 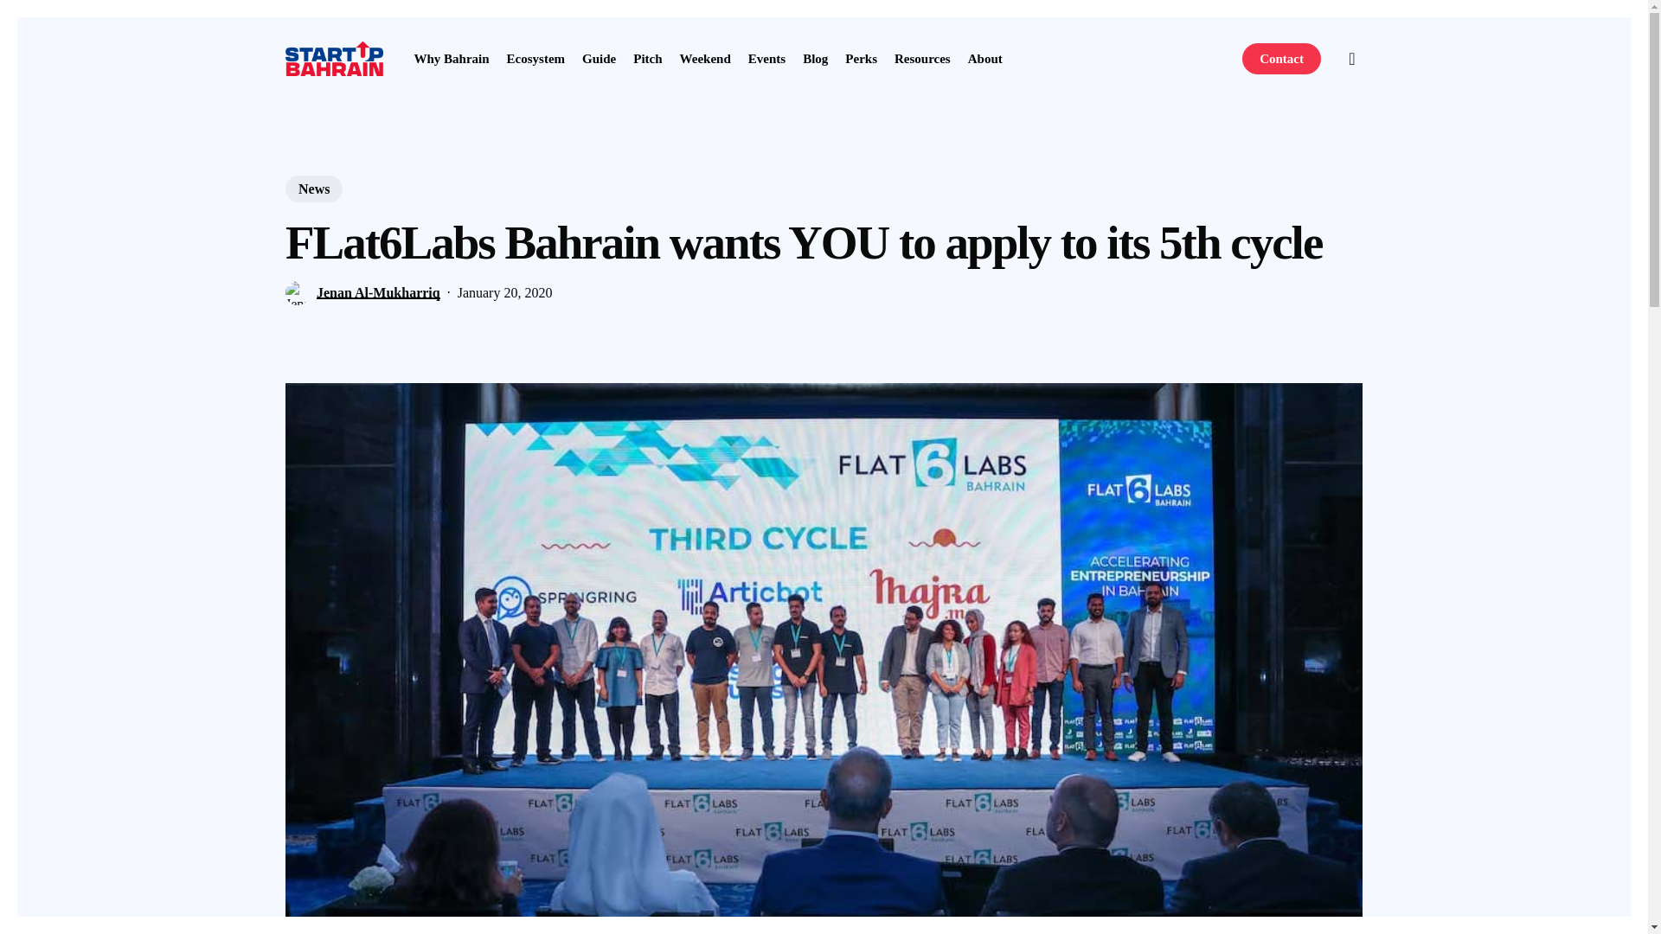 I want to click on Contact, so click(x=1281, y=58).